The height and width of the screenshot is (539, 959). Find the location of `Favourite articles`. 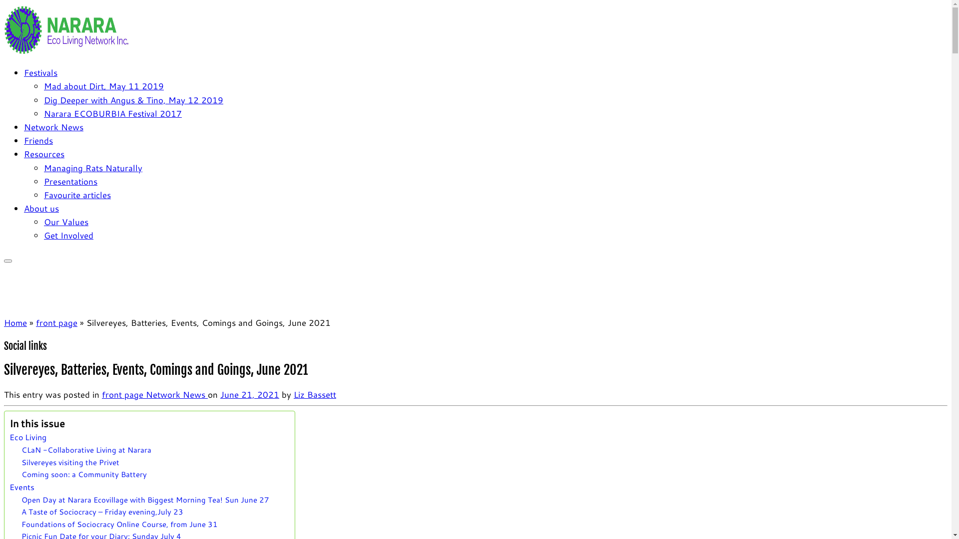

Favourite articles is located at coordinates (77, 195).